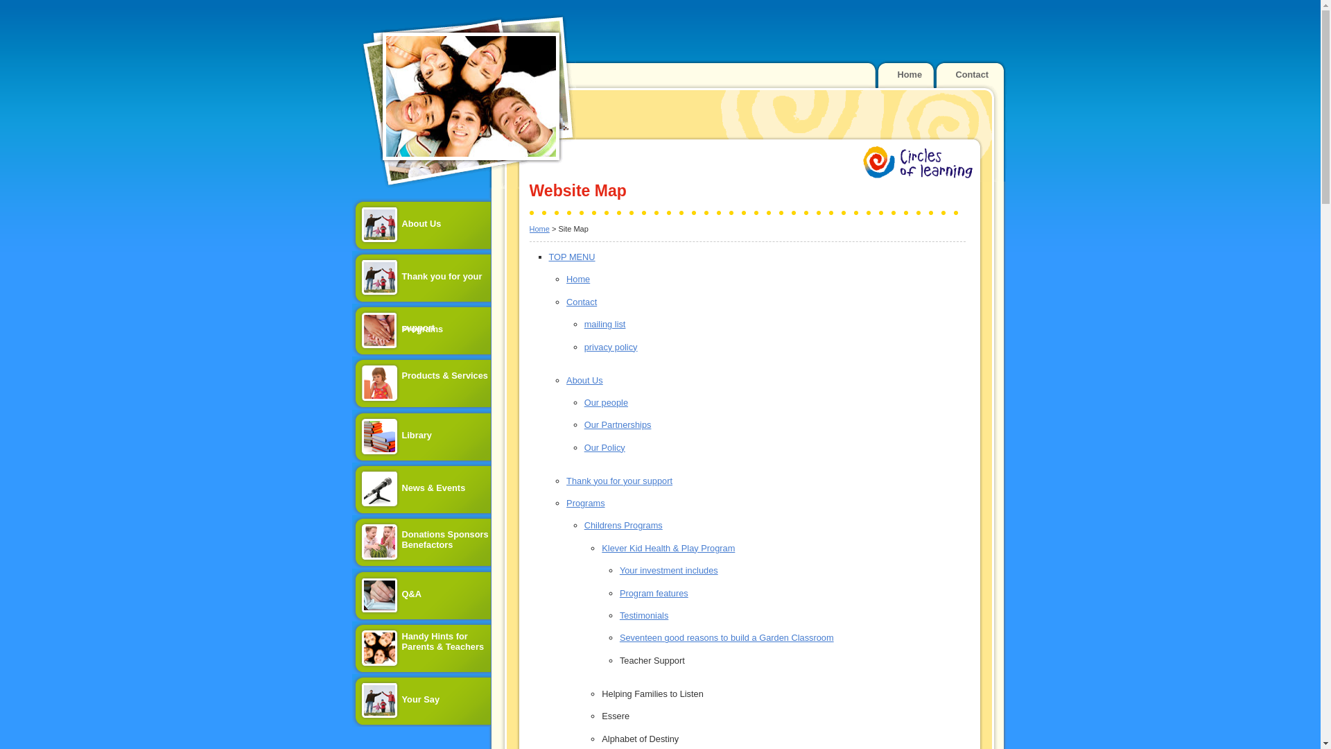 The image size is (1331, 749). Describe the element at coordinates (620, 481) in the screenshot. I see `Thank you for your support` at that location.